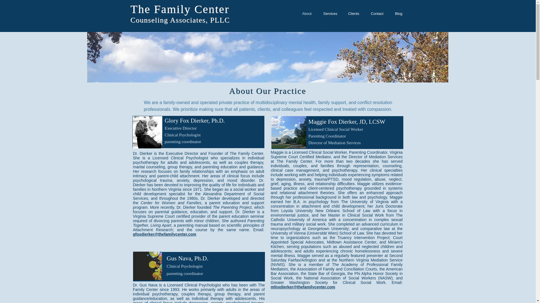  I want to click on Banana Leaves, so click(289, 132).